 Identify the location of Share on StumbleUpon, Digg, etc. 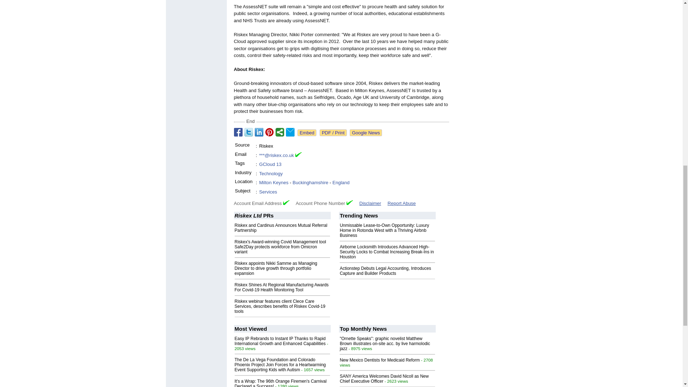
(279, 132).